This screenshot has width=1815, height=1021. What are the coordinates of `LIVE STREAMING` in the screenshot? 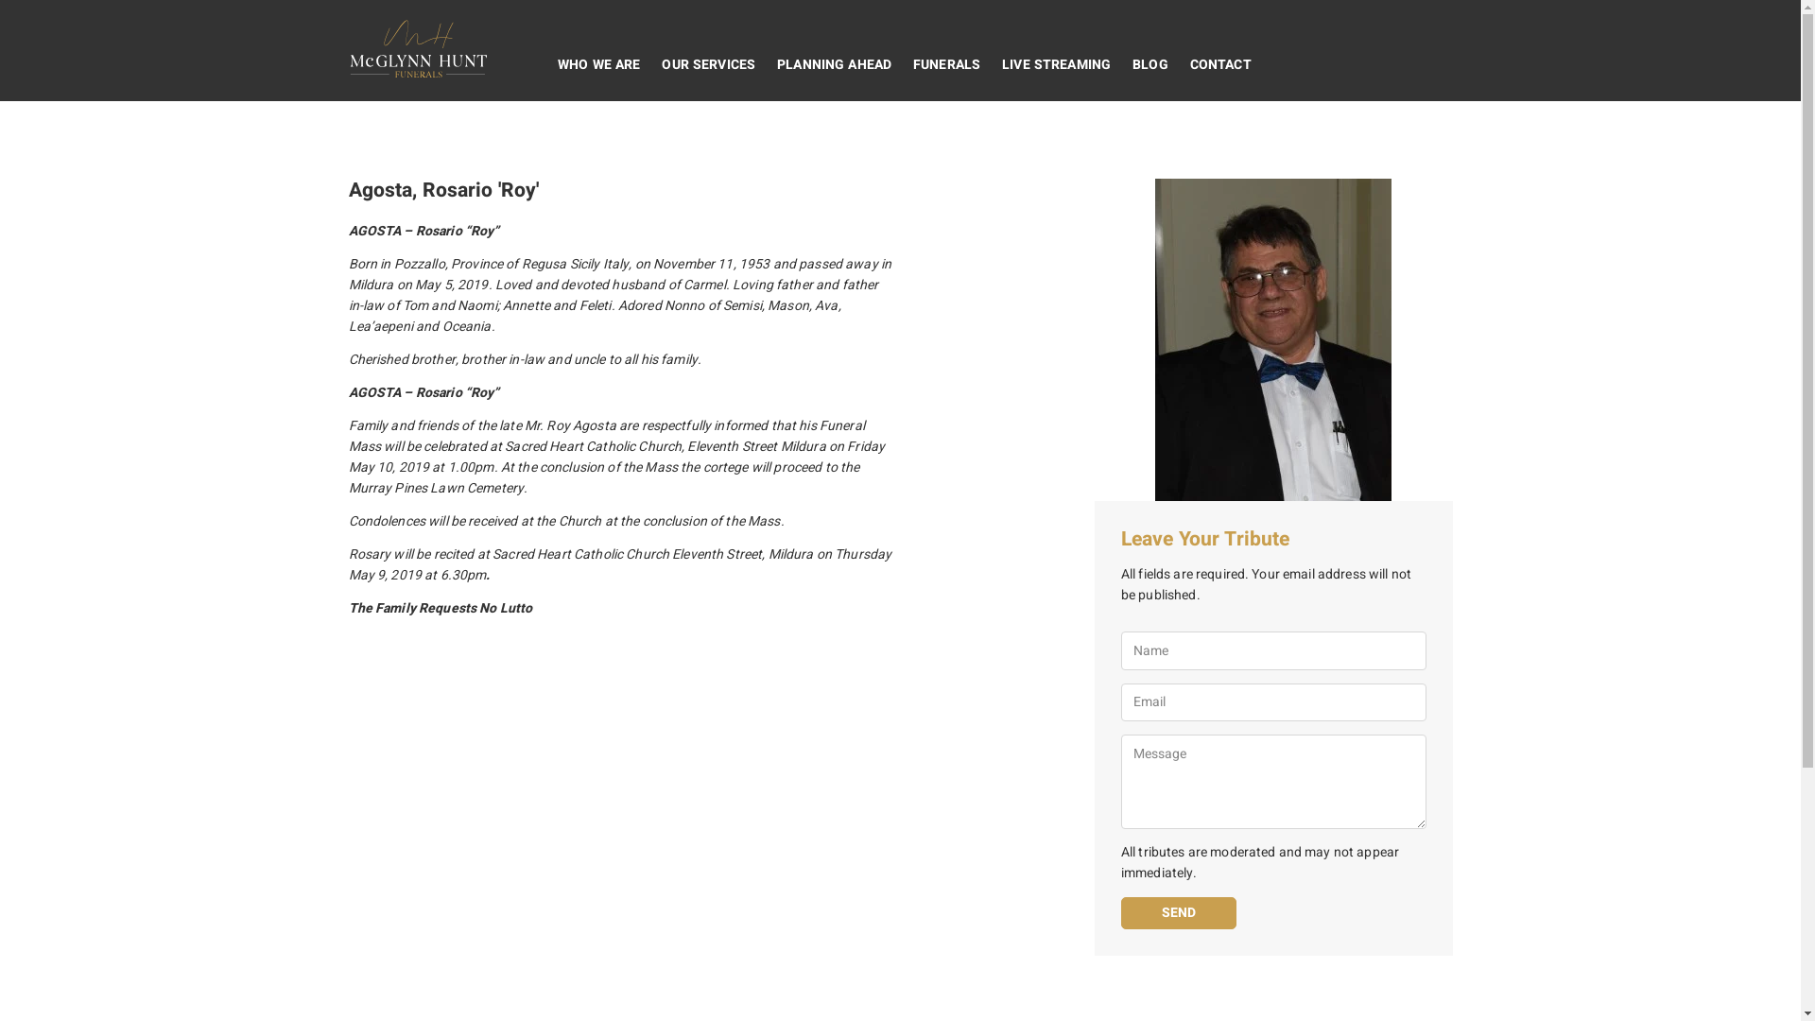 It's located at (1057, 65).